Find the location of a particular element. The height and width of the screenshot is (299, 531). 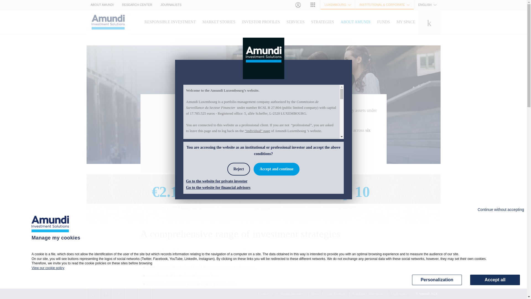

JOURNALISTS is located at coordinates (171, 4).